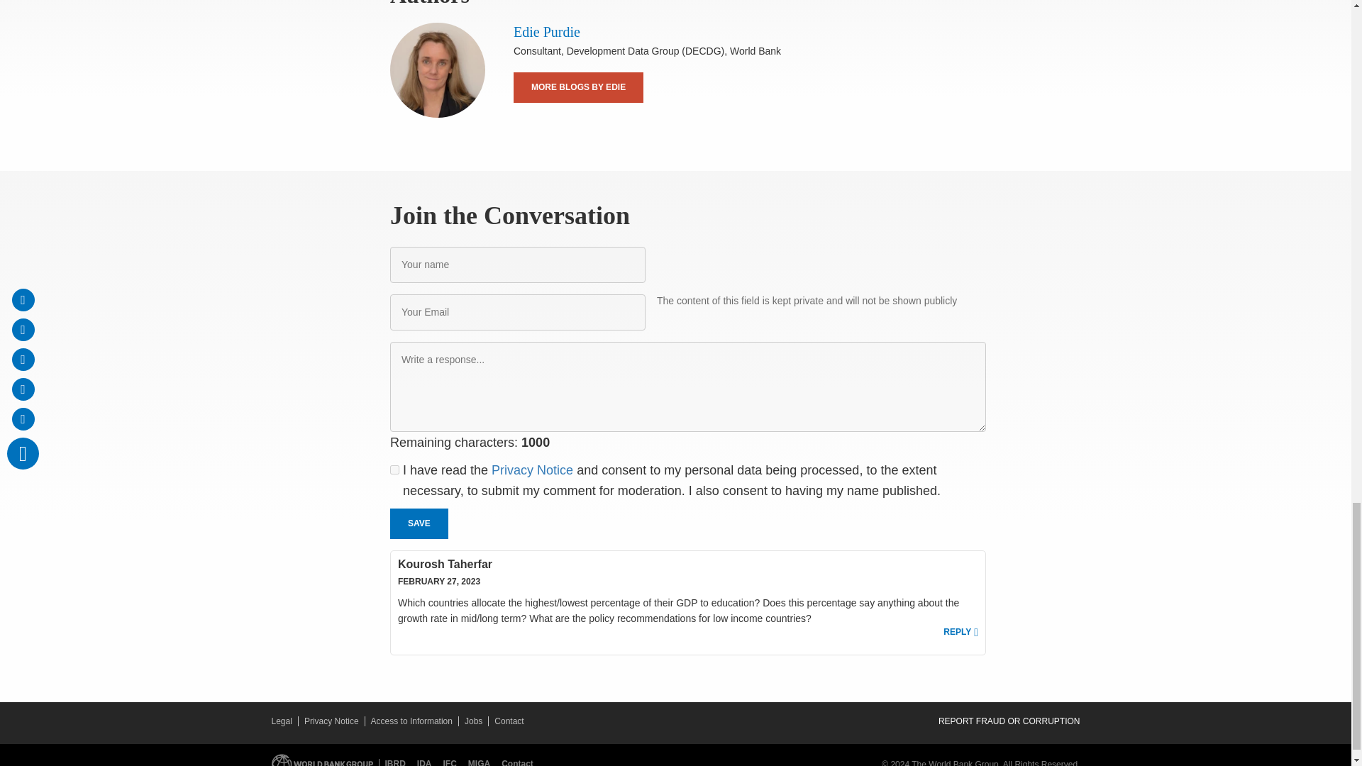  I want to click on MORE BLOGS BY EDIE, so click(577, 87).